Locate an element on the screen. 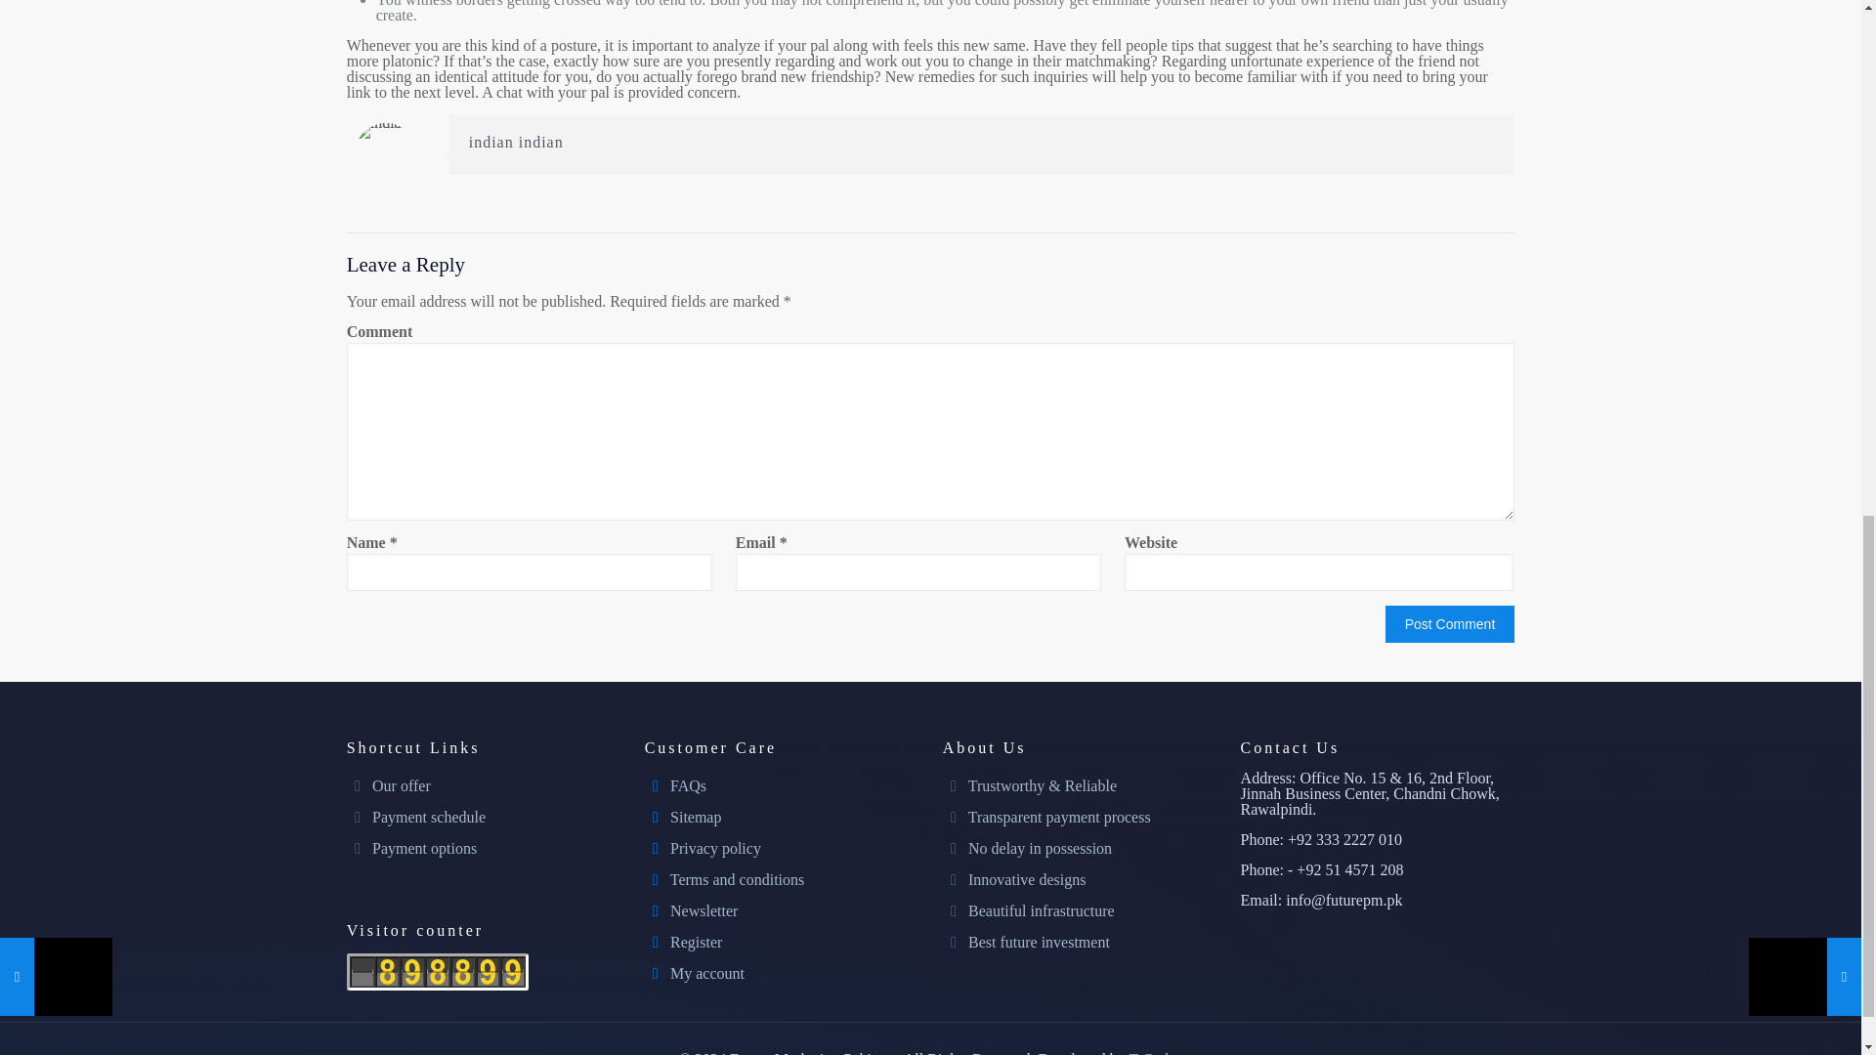 The image size is (1876, 1055). Post Comment is located at coordinates (1450, 623).